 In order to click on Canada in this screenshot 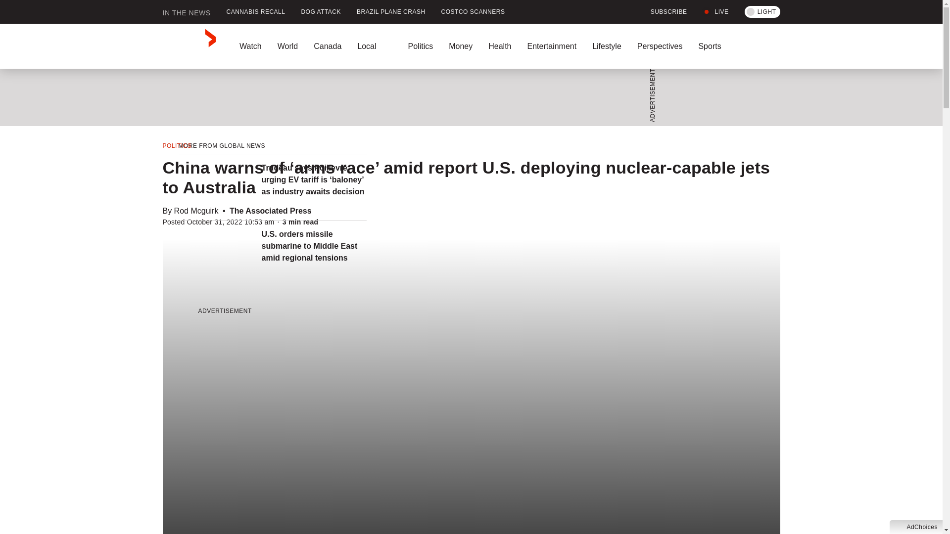, I will do `click(328, 46)`.